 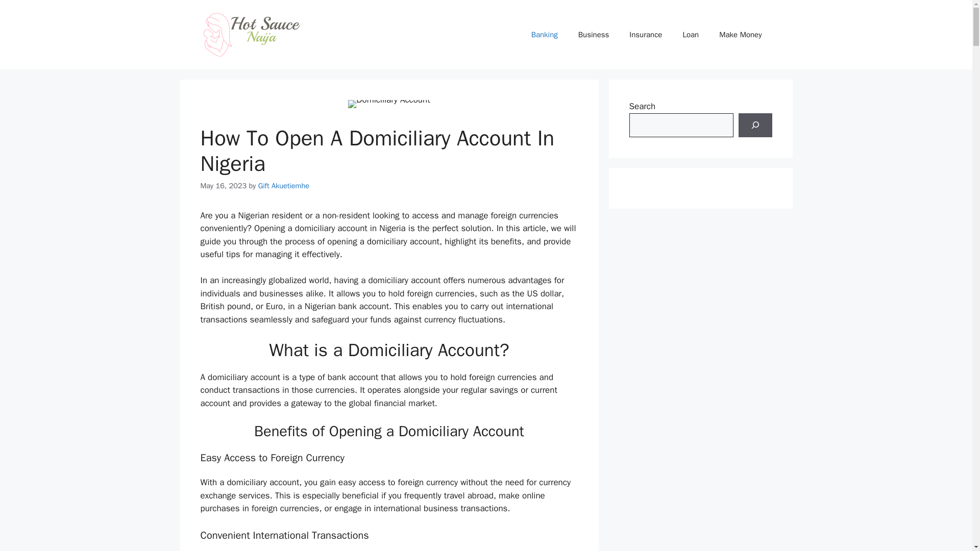 I want to click on Banking, so click(x=545, y=35).